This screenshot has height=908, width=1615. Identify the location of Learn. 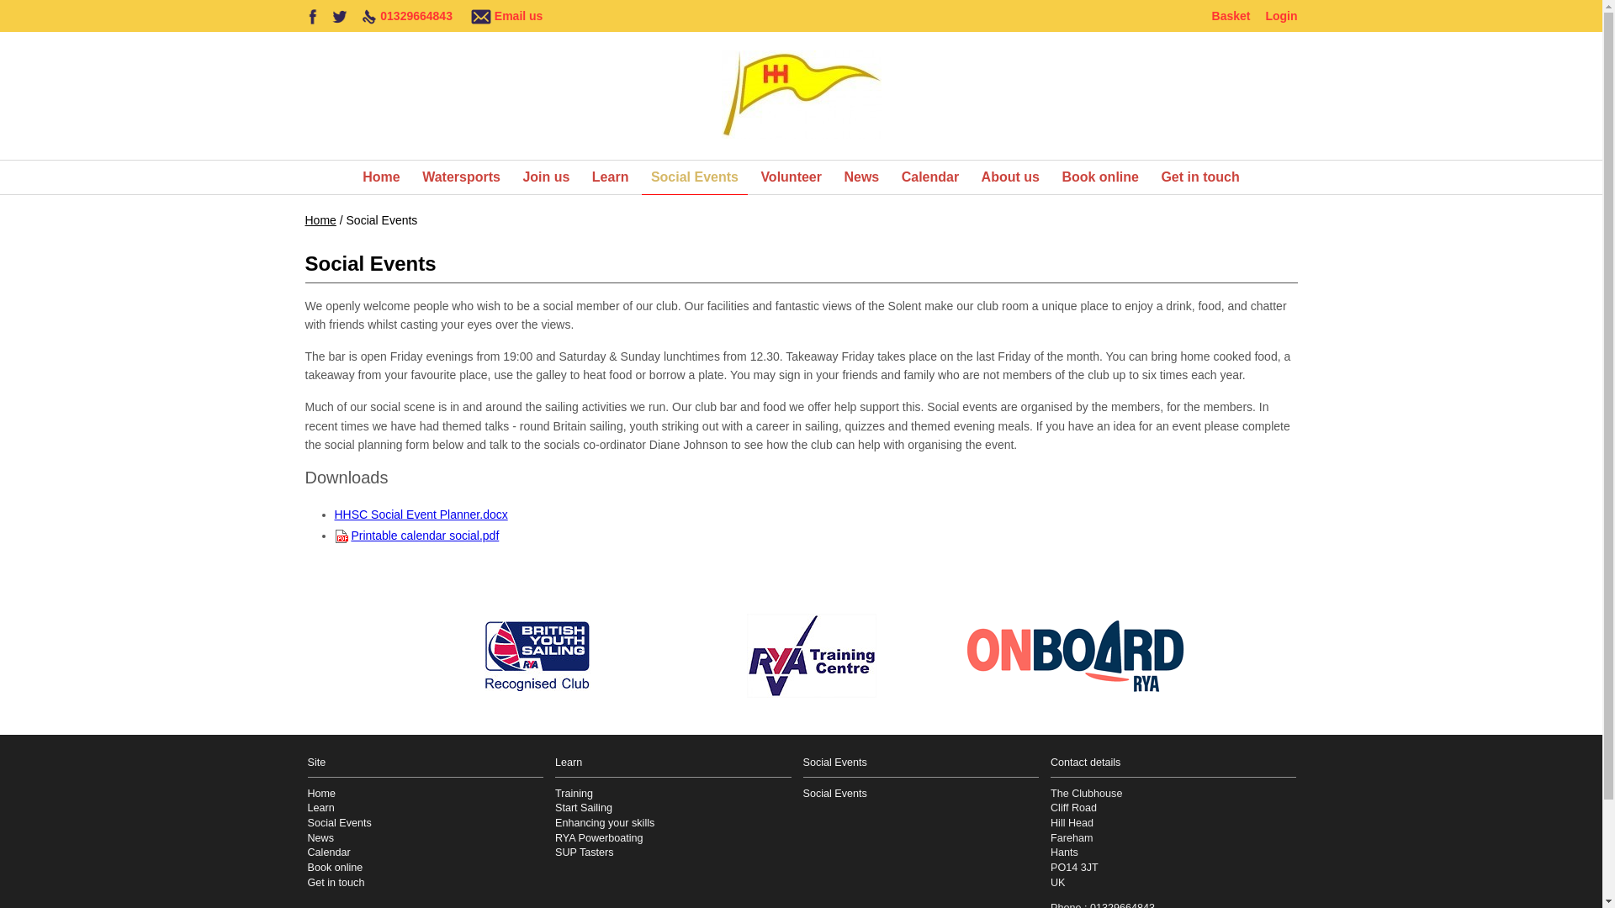
(611, 177).